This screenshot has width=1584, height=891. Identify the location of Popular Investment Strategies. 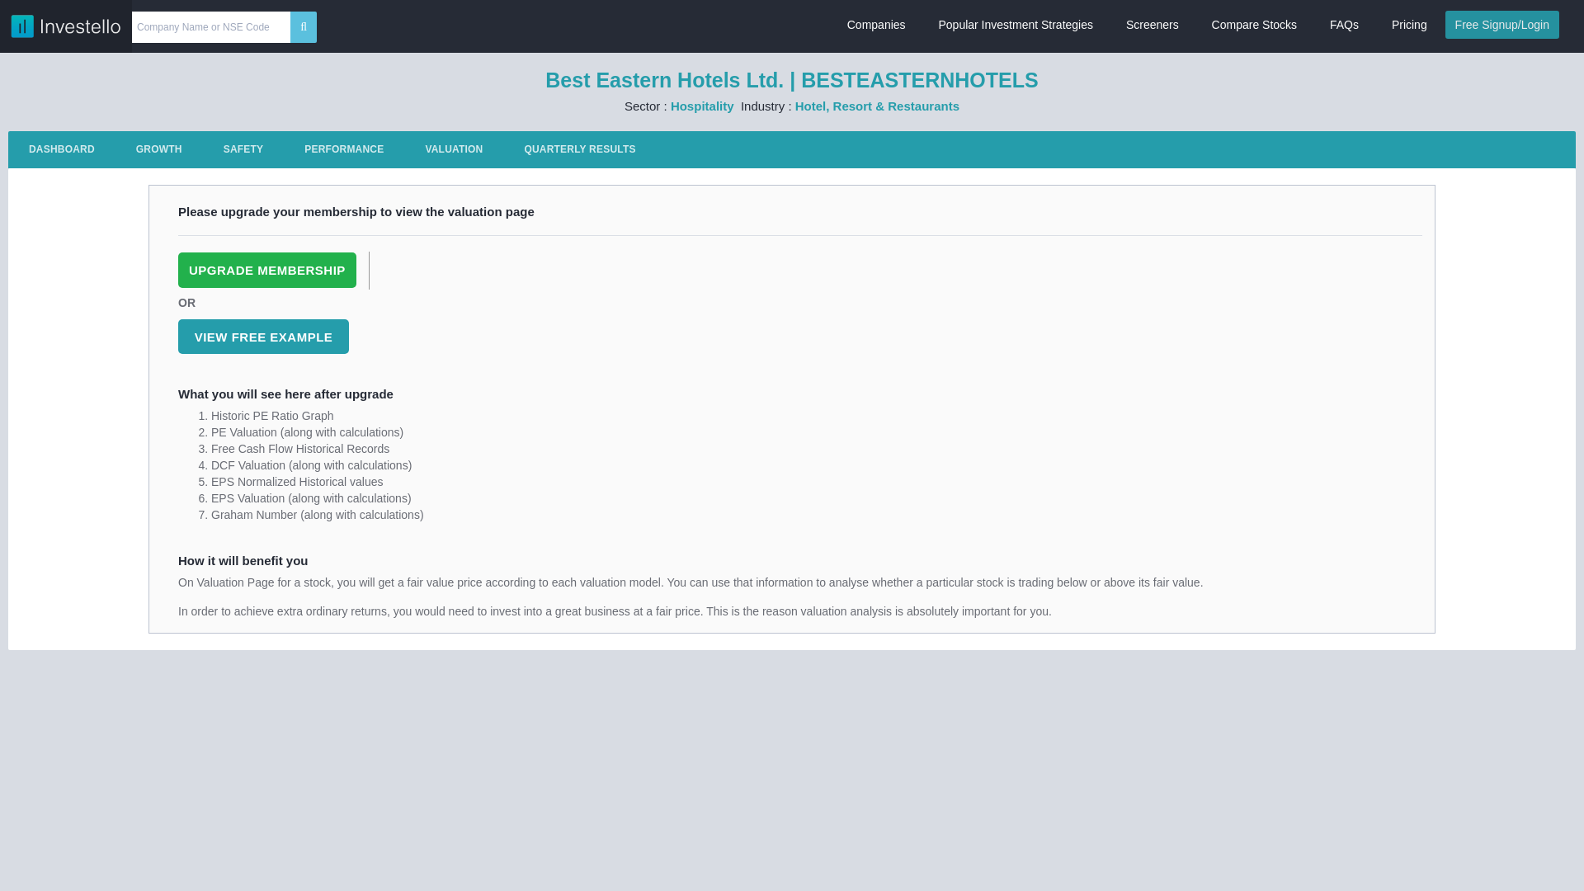
(1015, 25).